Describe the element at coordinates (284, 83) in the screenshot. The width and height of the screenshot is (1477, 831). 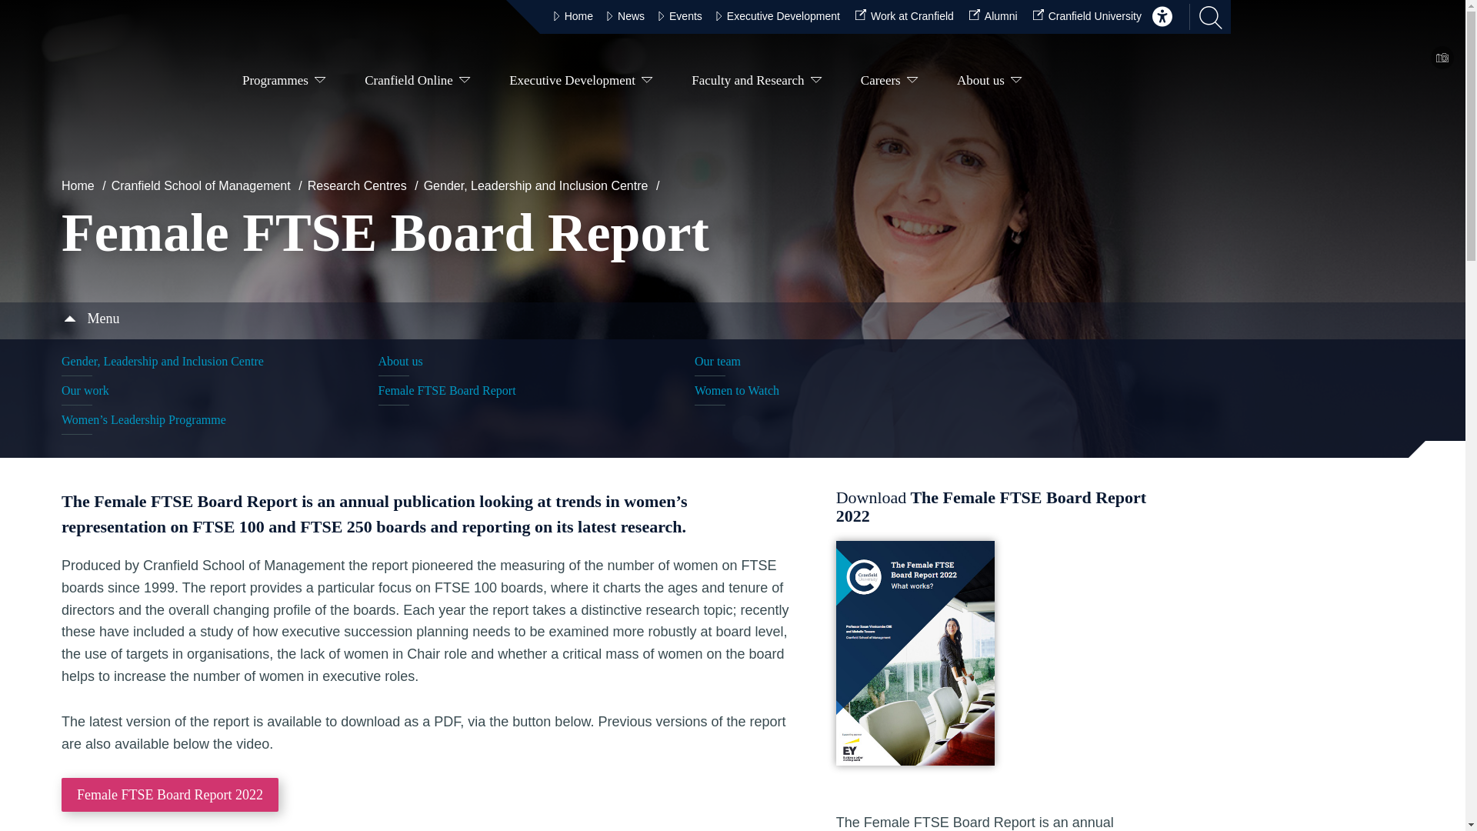
I see `Programmes` at that location.